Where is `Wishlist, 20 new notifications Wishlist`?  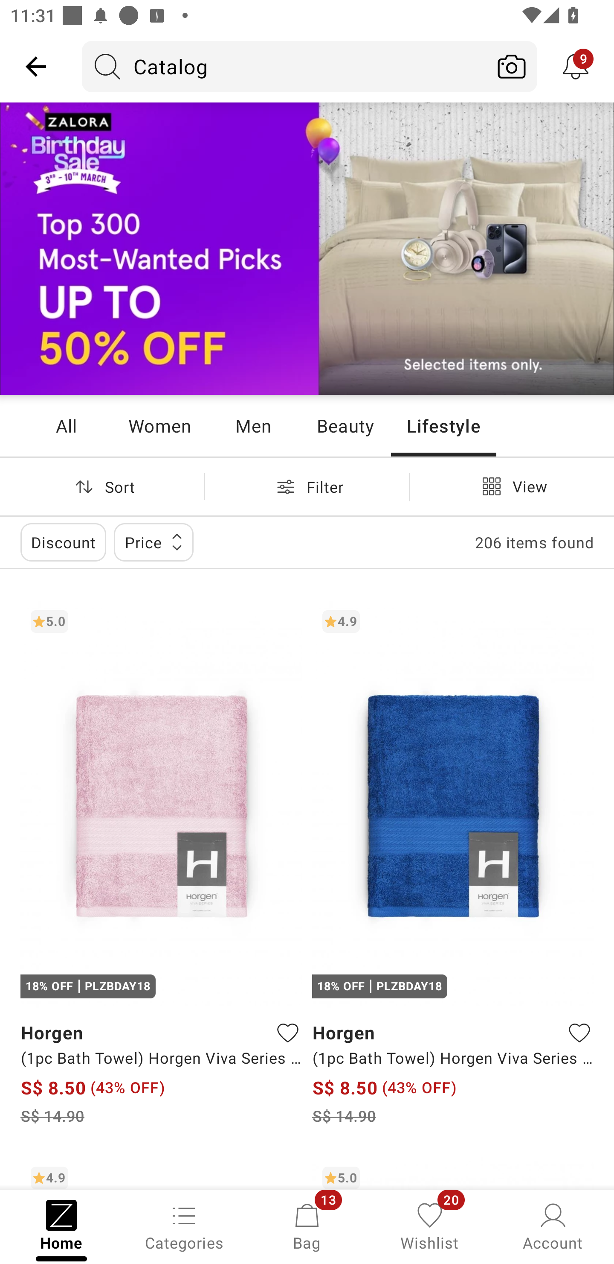
Wishlist, 20 new notifications Wishlist is located at coordinates (430, 1226).